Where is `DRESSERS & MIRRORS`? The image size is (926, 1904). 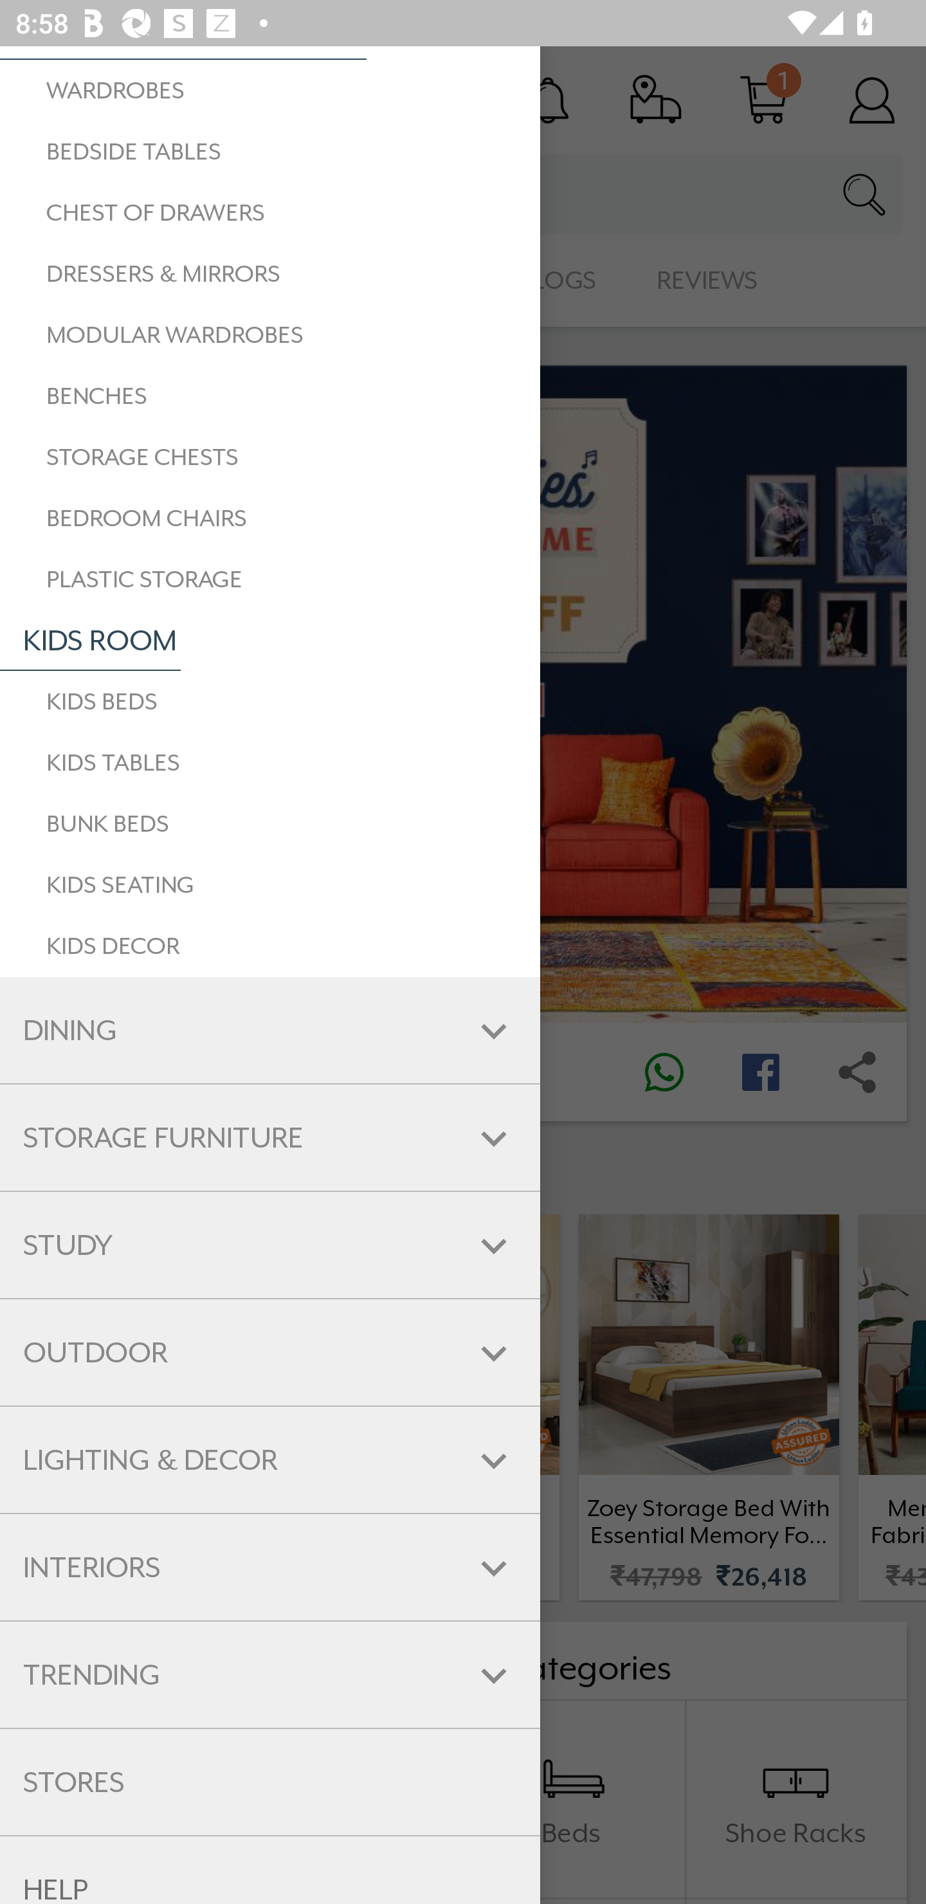
DRESSERS & MIRRORS is located at coordinates (270, 274).